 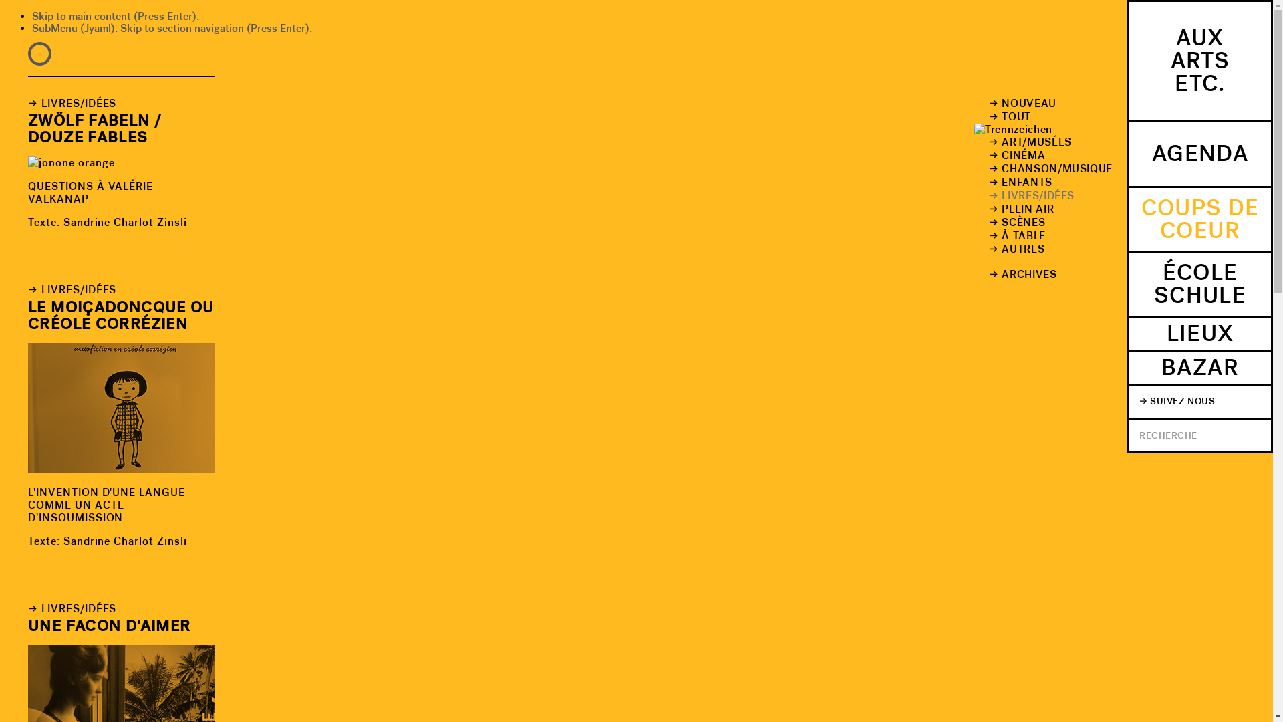 What do you see at coordinates (1044, 183) in the screenshot?
I see `ENFANTS` at bounding box center [1044, 183].